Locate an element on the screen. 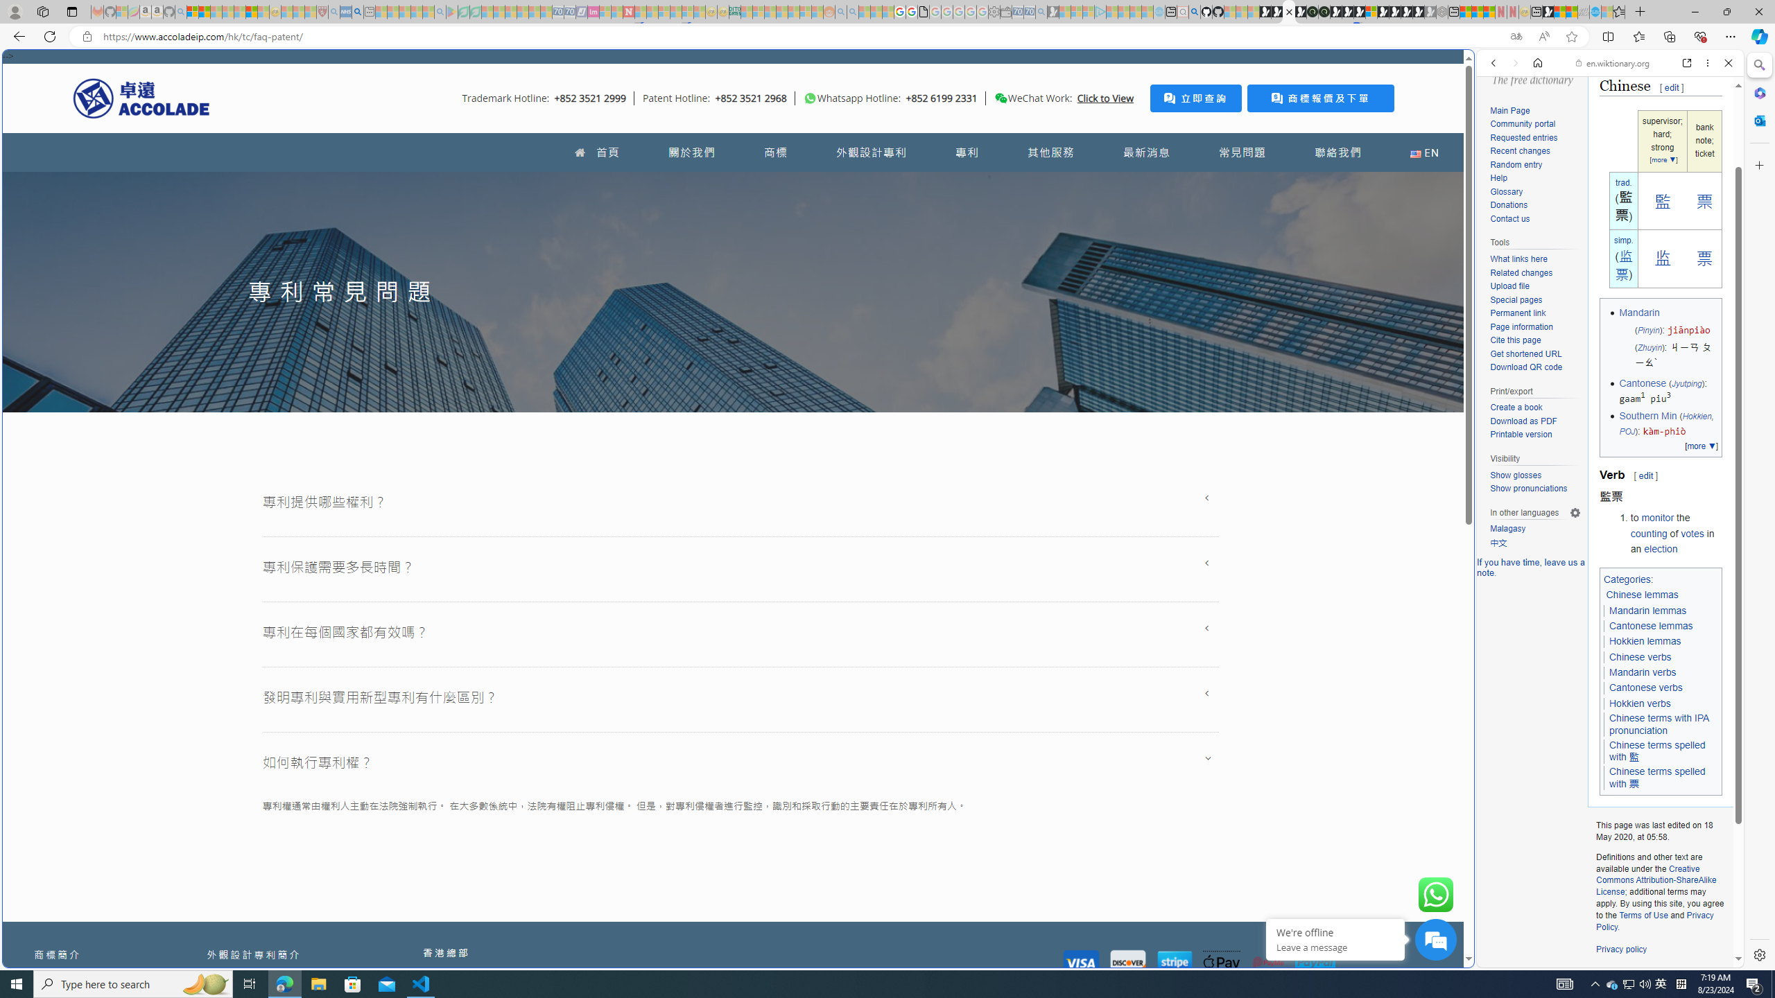 The height and width of the screenshot is (998, 1775). Show pronunciations is located at coordinates (1535, 489).